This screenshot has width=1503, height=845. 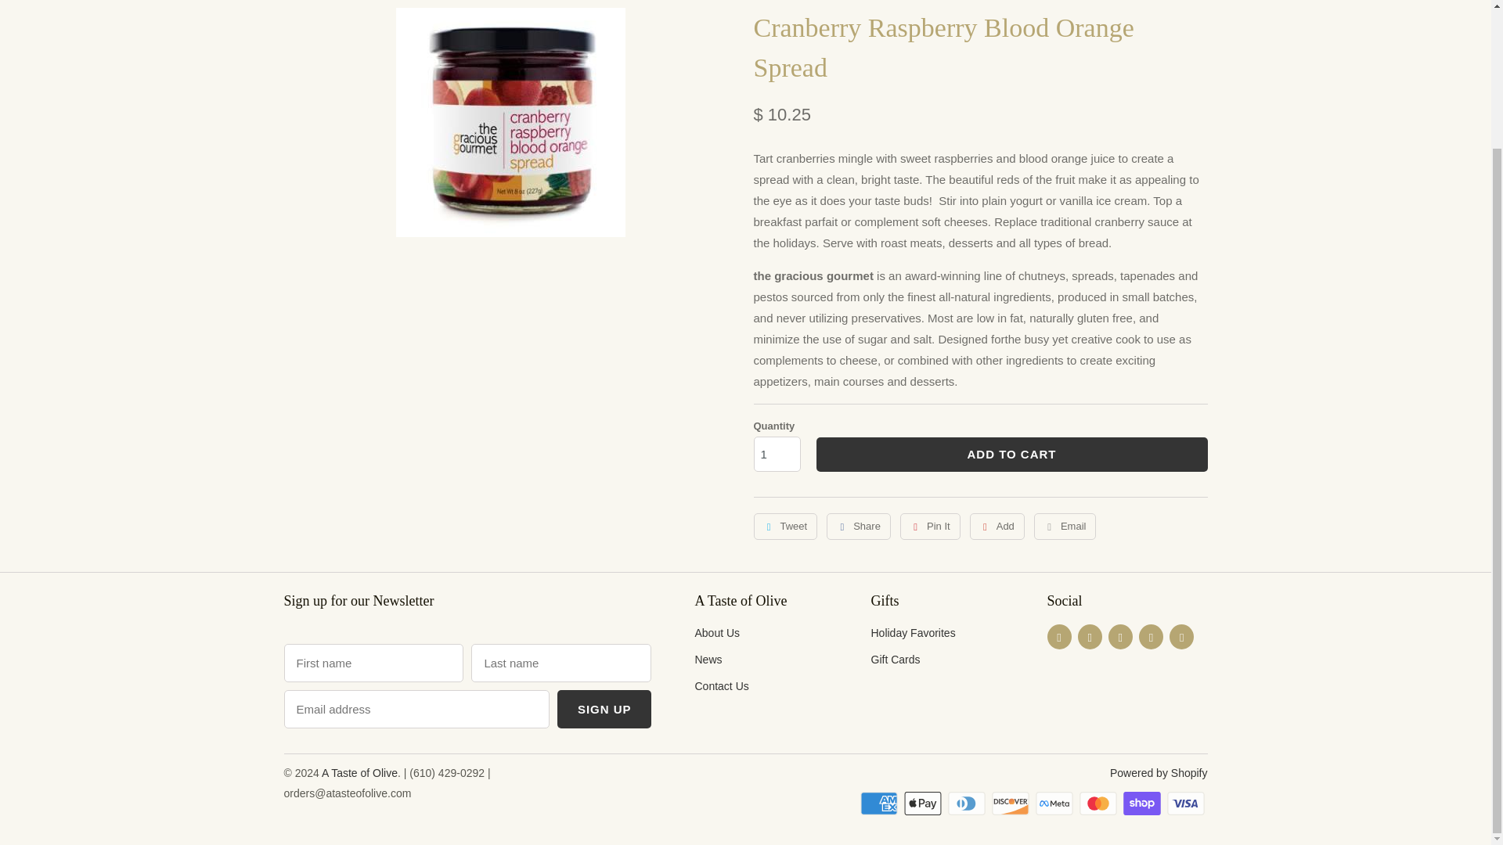 What do you see at coordinates (930, 526) in the screenshot?
I see `Share this on Pinterest` at bounding box center [930, 526].